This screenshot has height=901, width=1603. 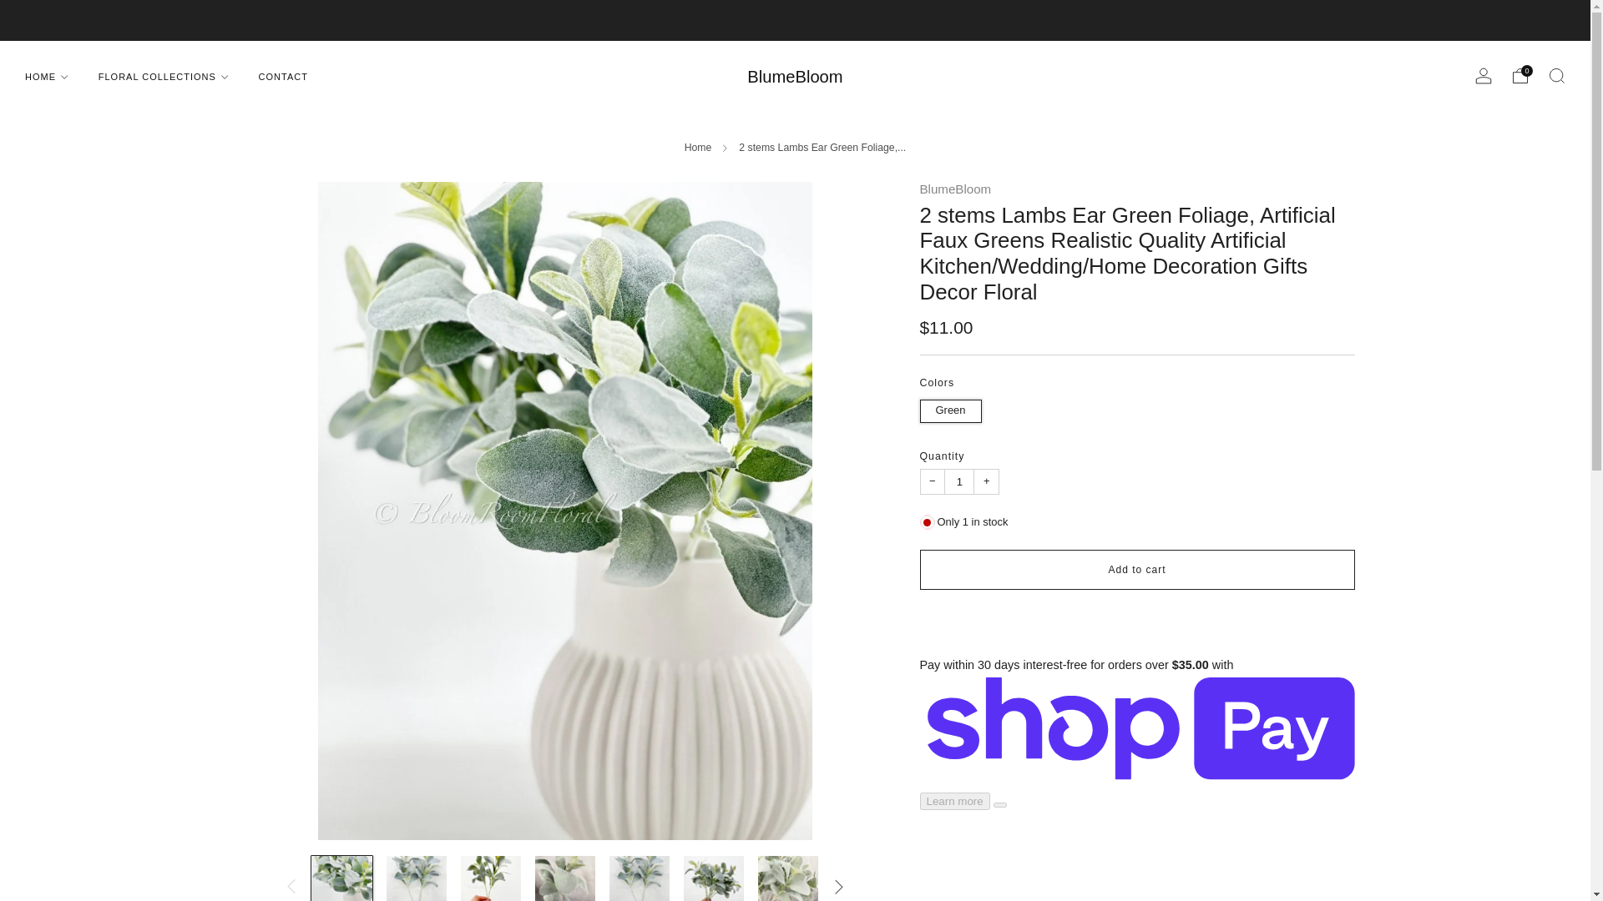 What do you see at coordinates (795, 77) in the screenshot?
I see `BlumeBloom` at bounding box center [795, 77].